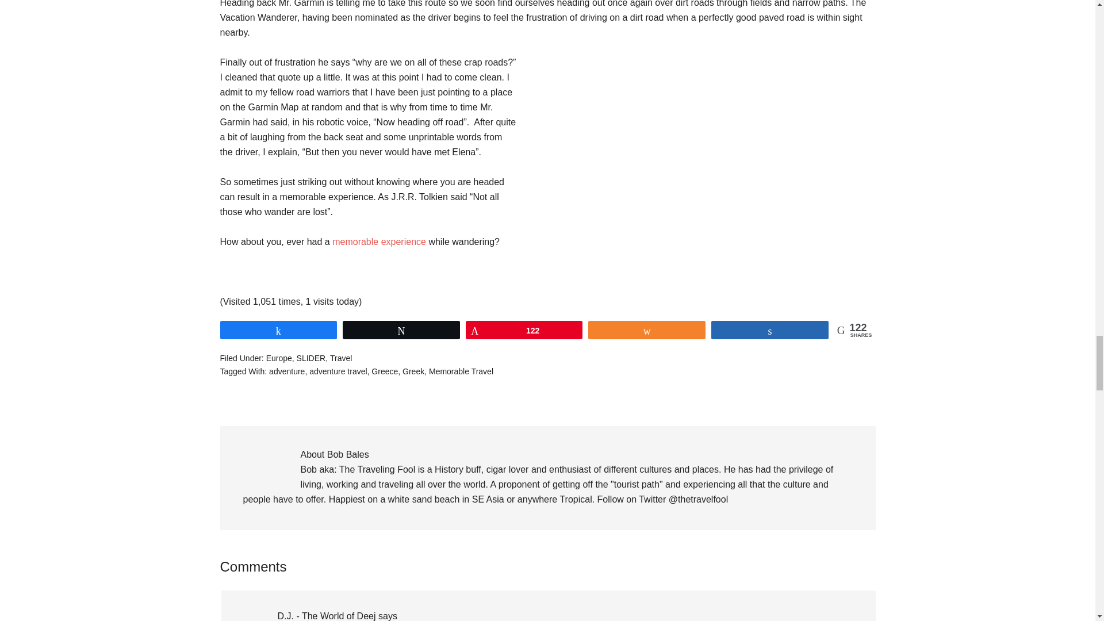  I want to click on adventure travel, so click(338, 371).